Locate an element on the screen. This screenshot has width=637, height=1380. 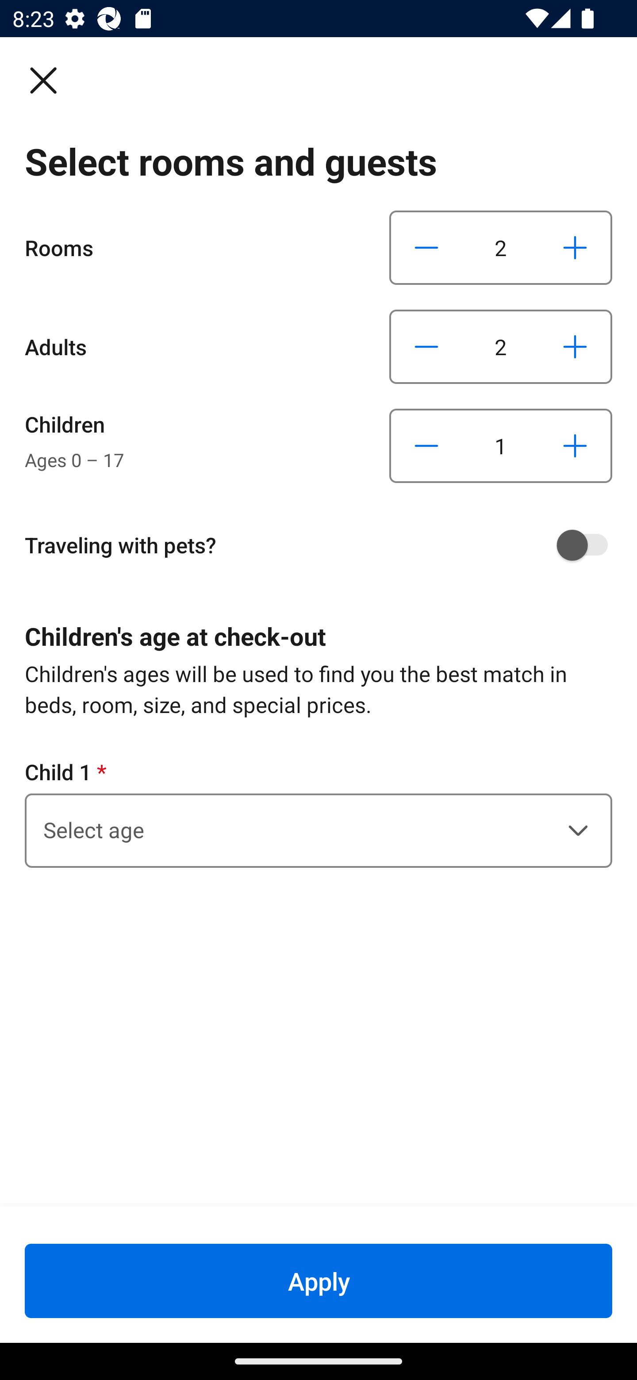
Increase is located at coordinates (575, 346).